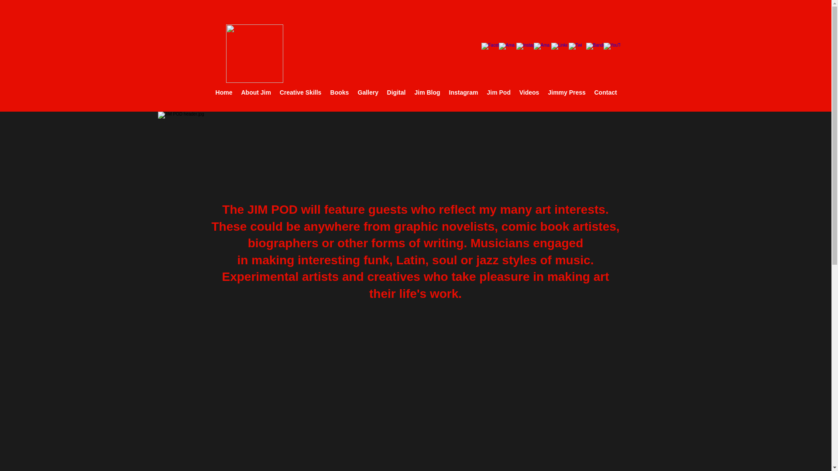 The width and height of the screenshot is (838, 471). I want to click on JIMMY FAVI CON ONE SMALL PNG.png, so click(254, 54).